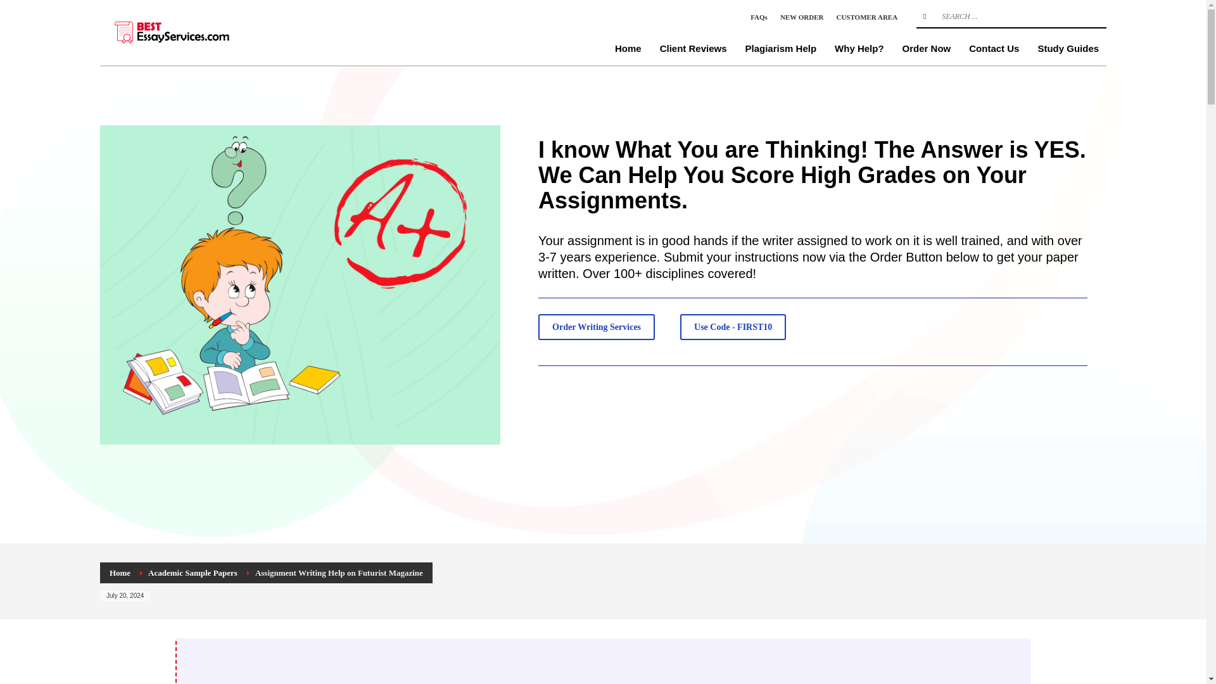 The width and height of the screenshot is (1216, 684). What do you see at coordinates (781, 48) in the screenshot?
I see `Plagiarism Help` at bounding box center [781, 48].